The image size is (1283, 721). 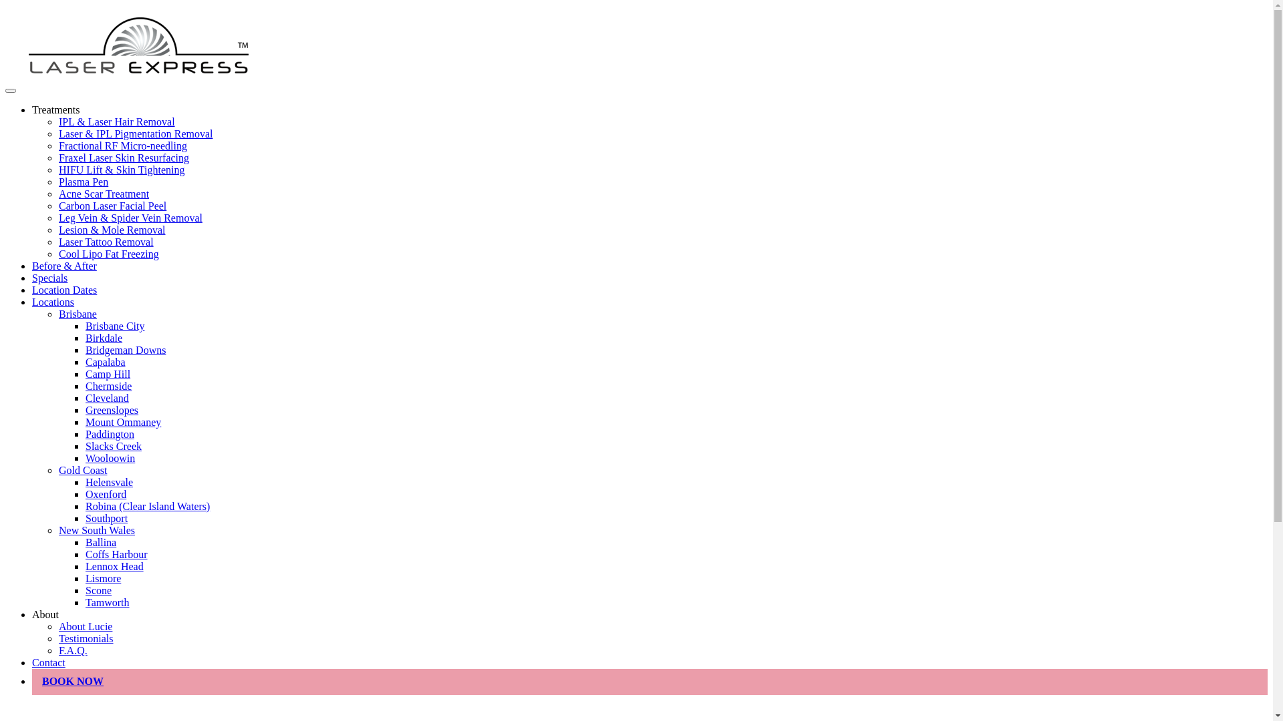 I want to click on Bridgeman Downs, so click(x=126, y=350).